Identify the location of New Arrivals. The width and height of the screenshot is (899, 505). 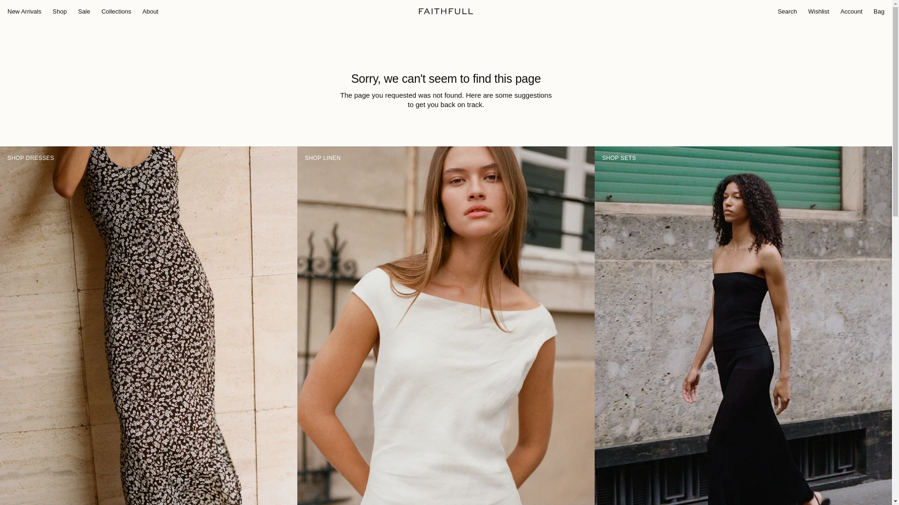
(24, 12).